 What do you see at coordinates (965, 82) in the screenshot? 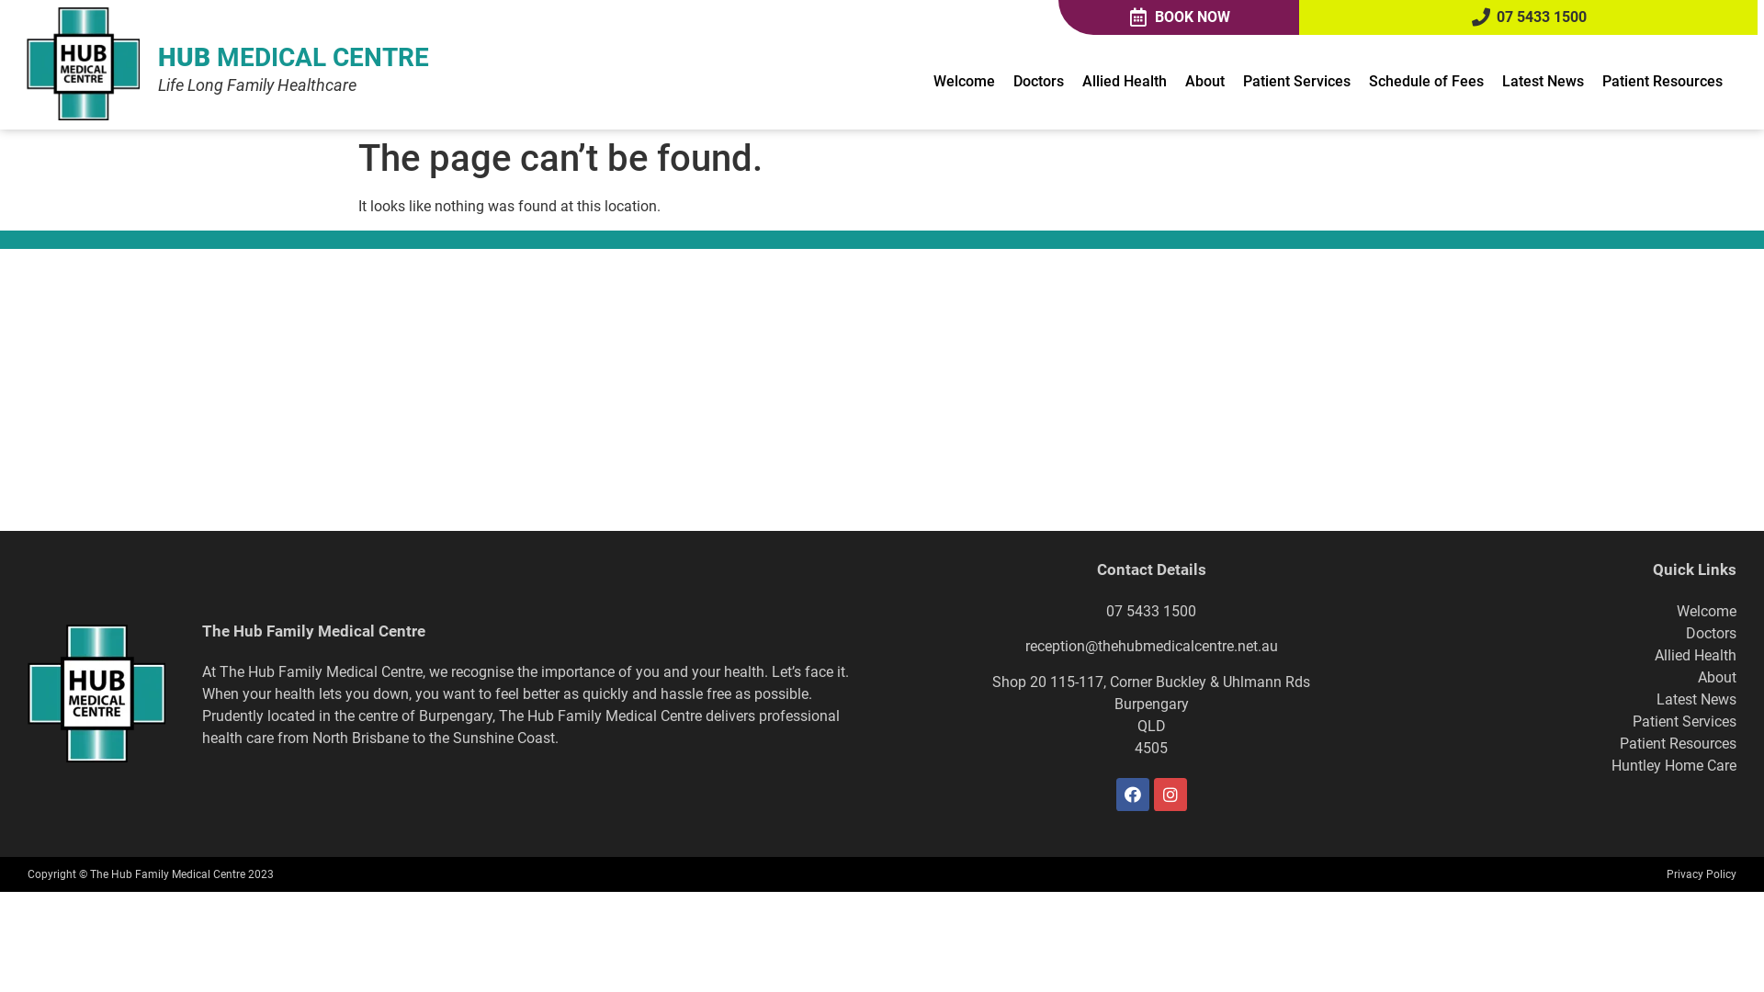
I see `Welcome` at bounding box center [965, 82].